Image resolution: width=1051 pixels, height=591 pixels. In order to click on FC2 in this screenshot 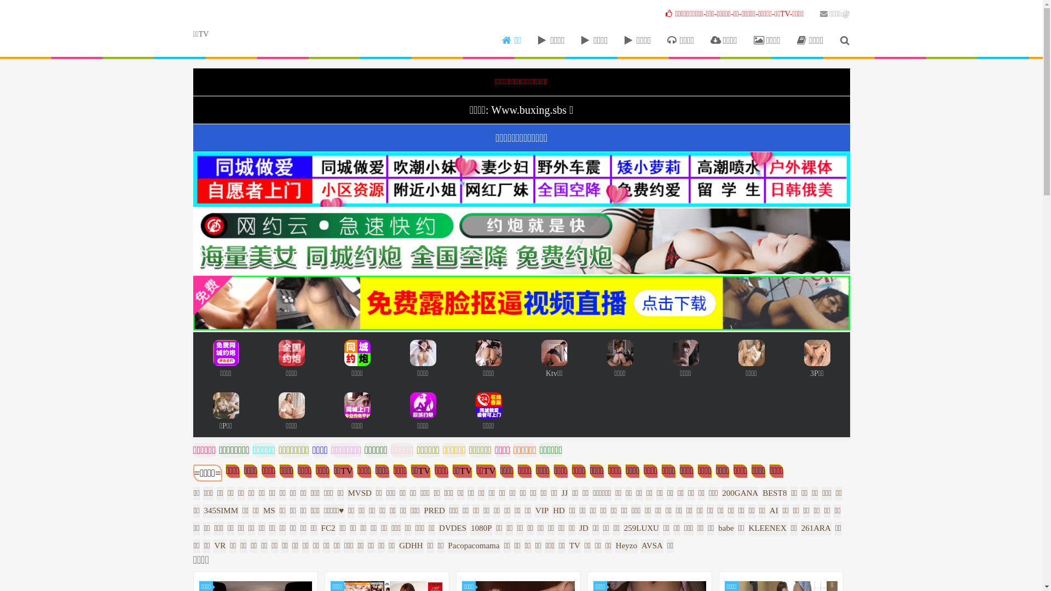, I will do `click(330, 527)`.